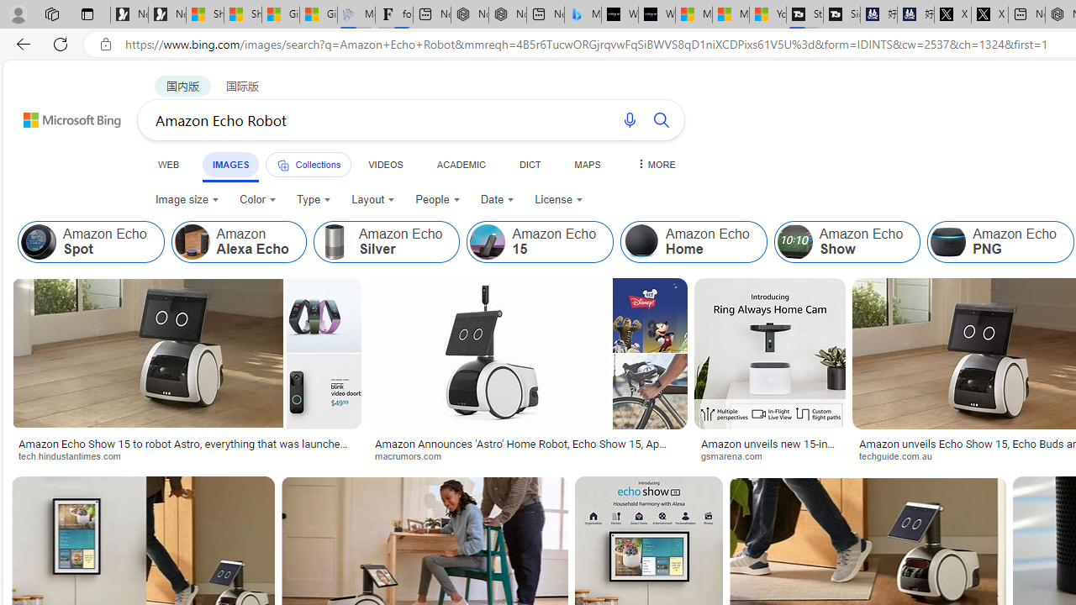 The width and height of the screenshot is (1076, 605). I want to click on Amazon Echo 15, so click(488, 242).